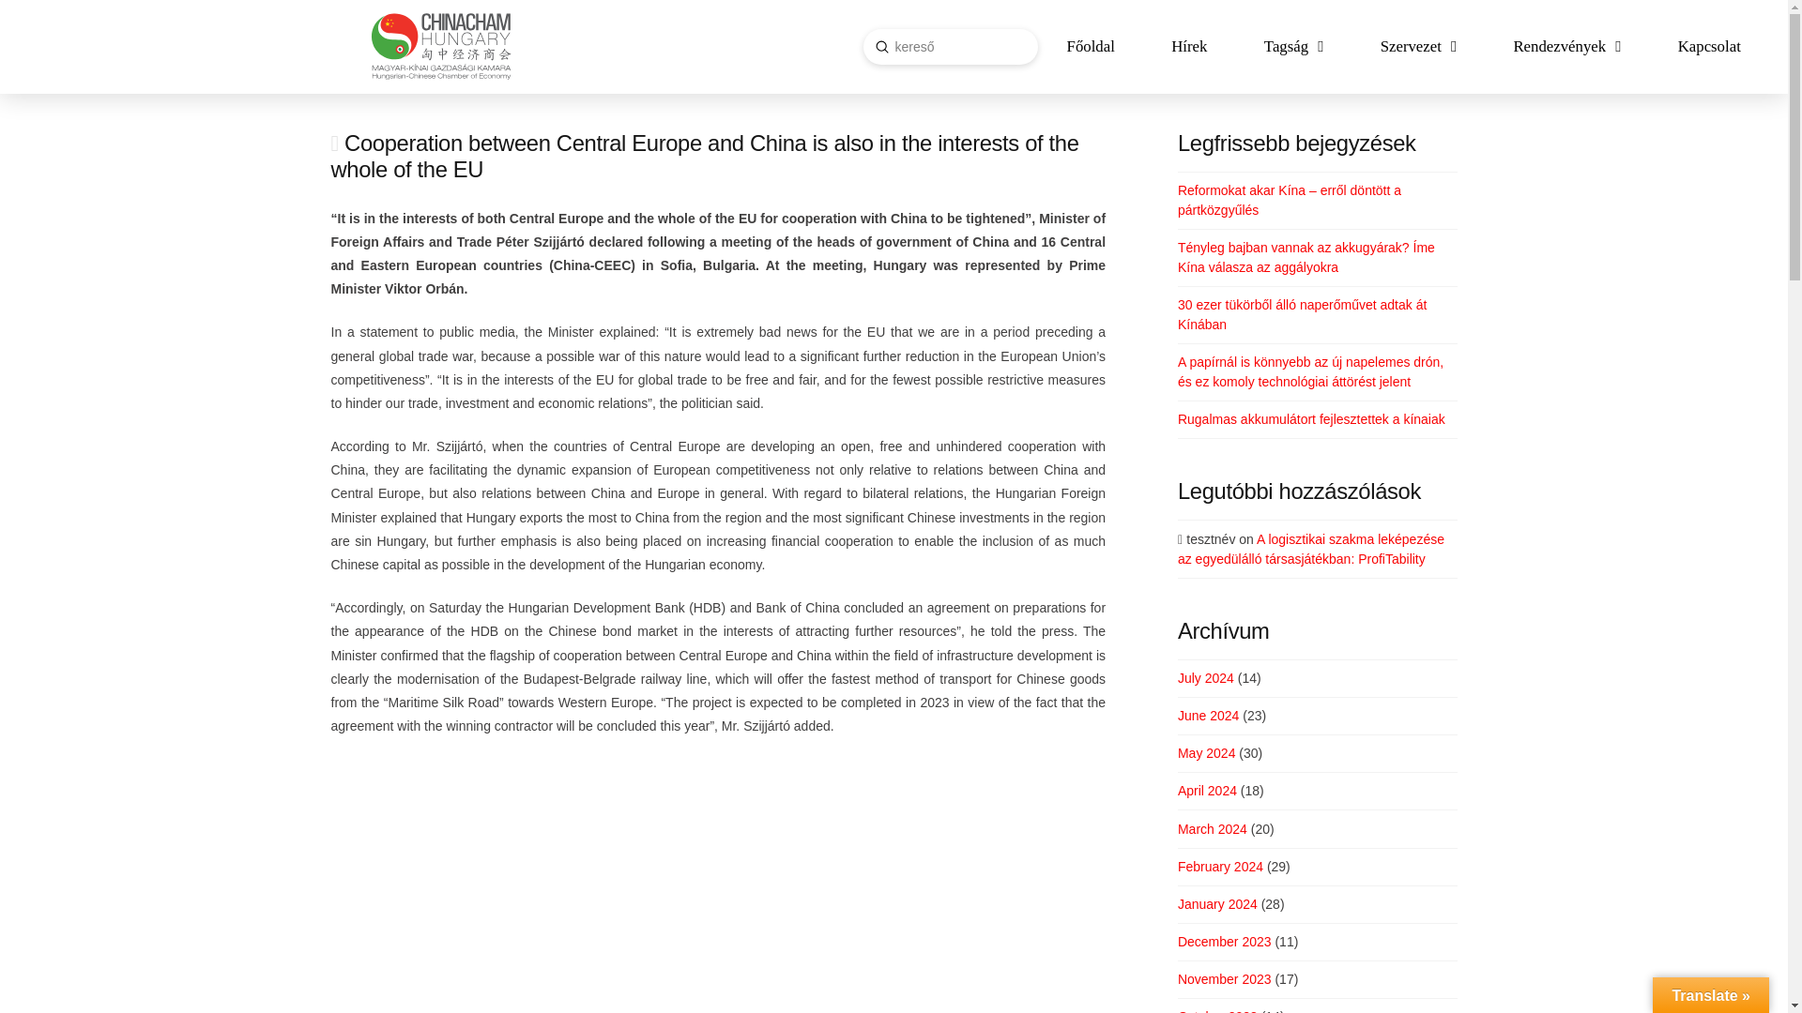 This screenshot has width=1802, height=1013. Describe the element at coordinates (1710, 46) in the screenshot. I see `Kapcsolat` at that location.